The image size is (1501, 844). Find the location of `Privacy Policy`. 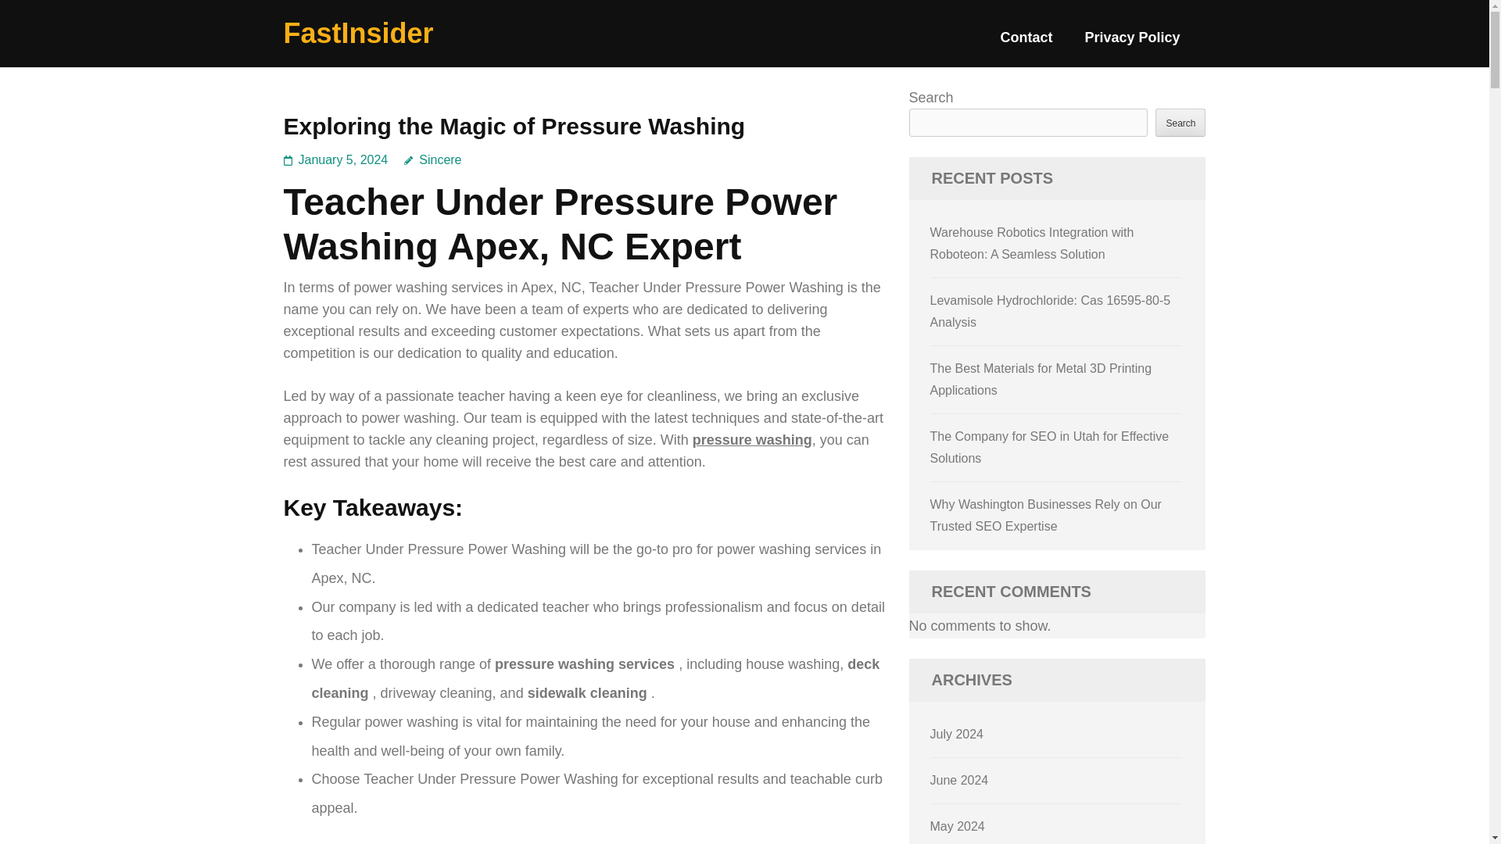

Privacy Policy is located at coordinates (1132, 44).